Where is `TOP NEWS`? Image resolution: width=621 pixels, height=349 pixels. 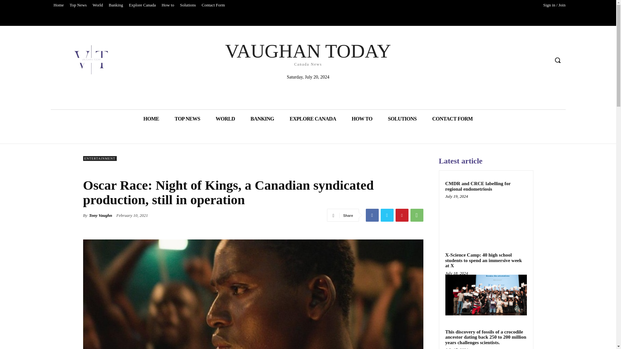
TOP NEWS is located at coordinates (58, 5).